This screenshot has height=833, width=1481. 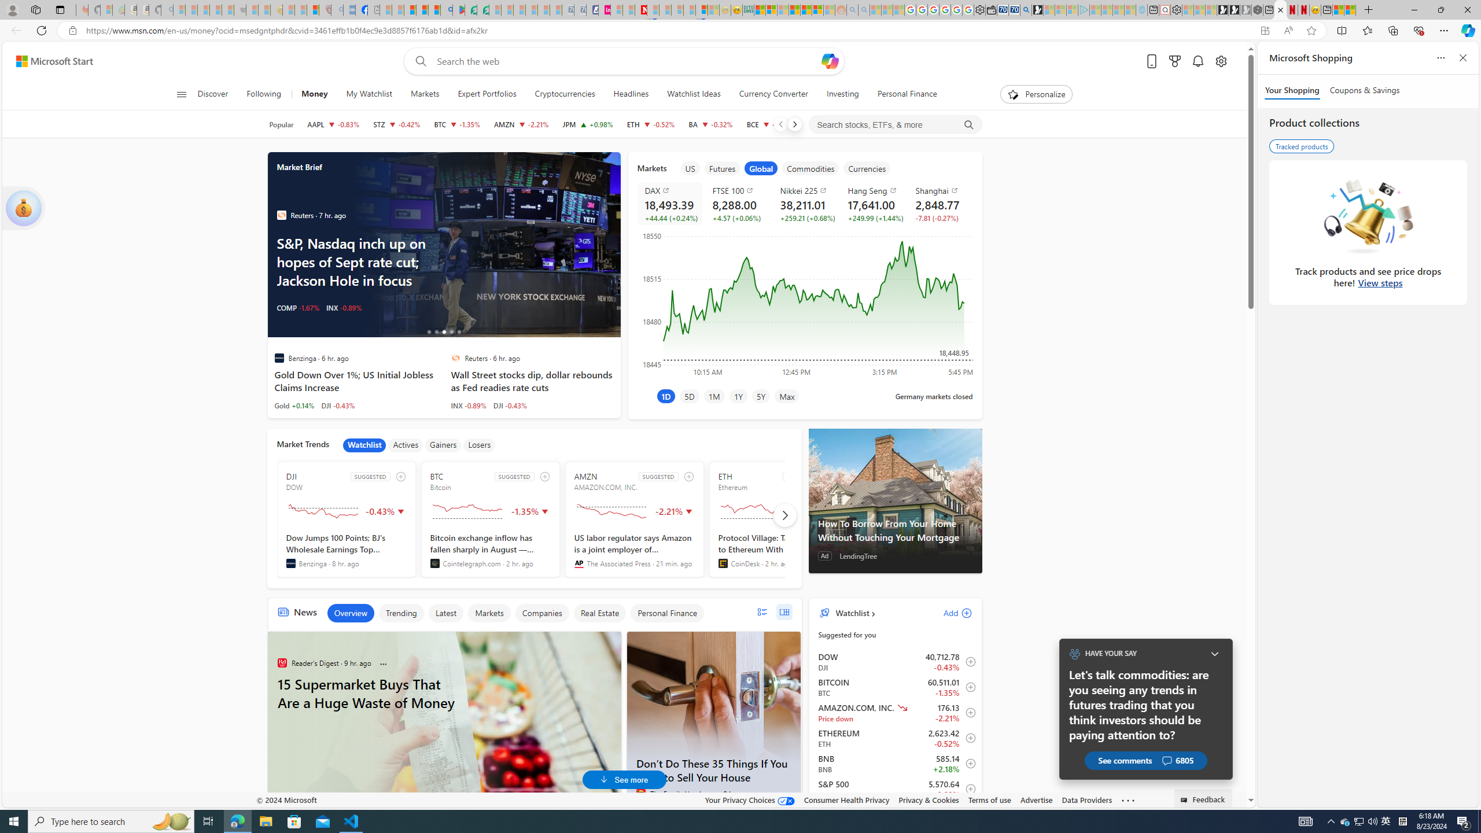 What do you see at coordinates (289, 10) in the screenshot?
I see `Recipes - MSN - Sleeping` at bounding box center [289, 10].